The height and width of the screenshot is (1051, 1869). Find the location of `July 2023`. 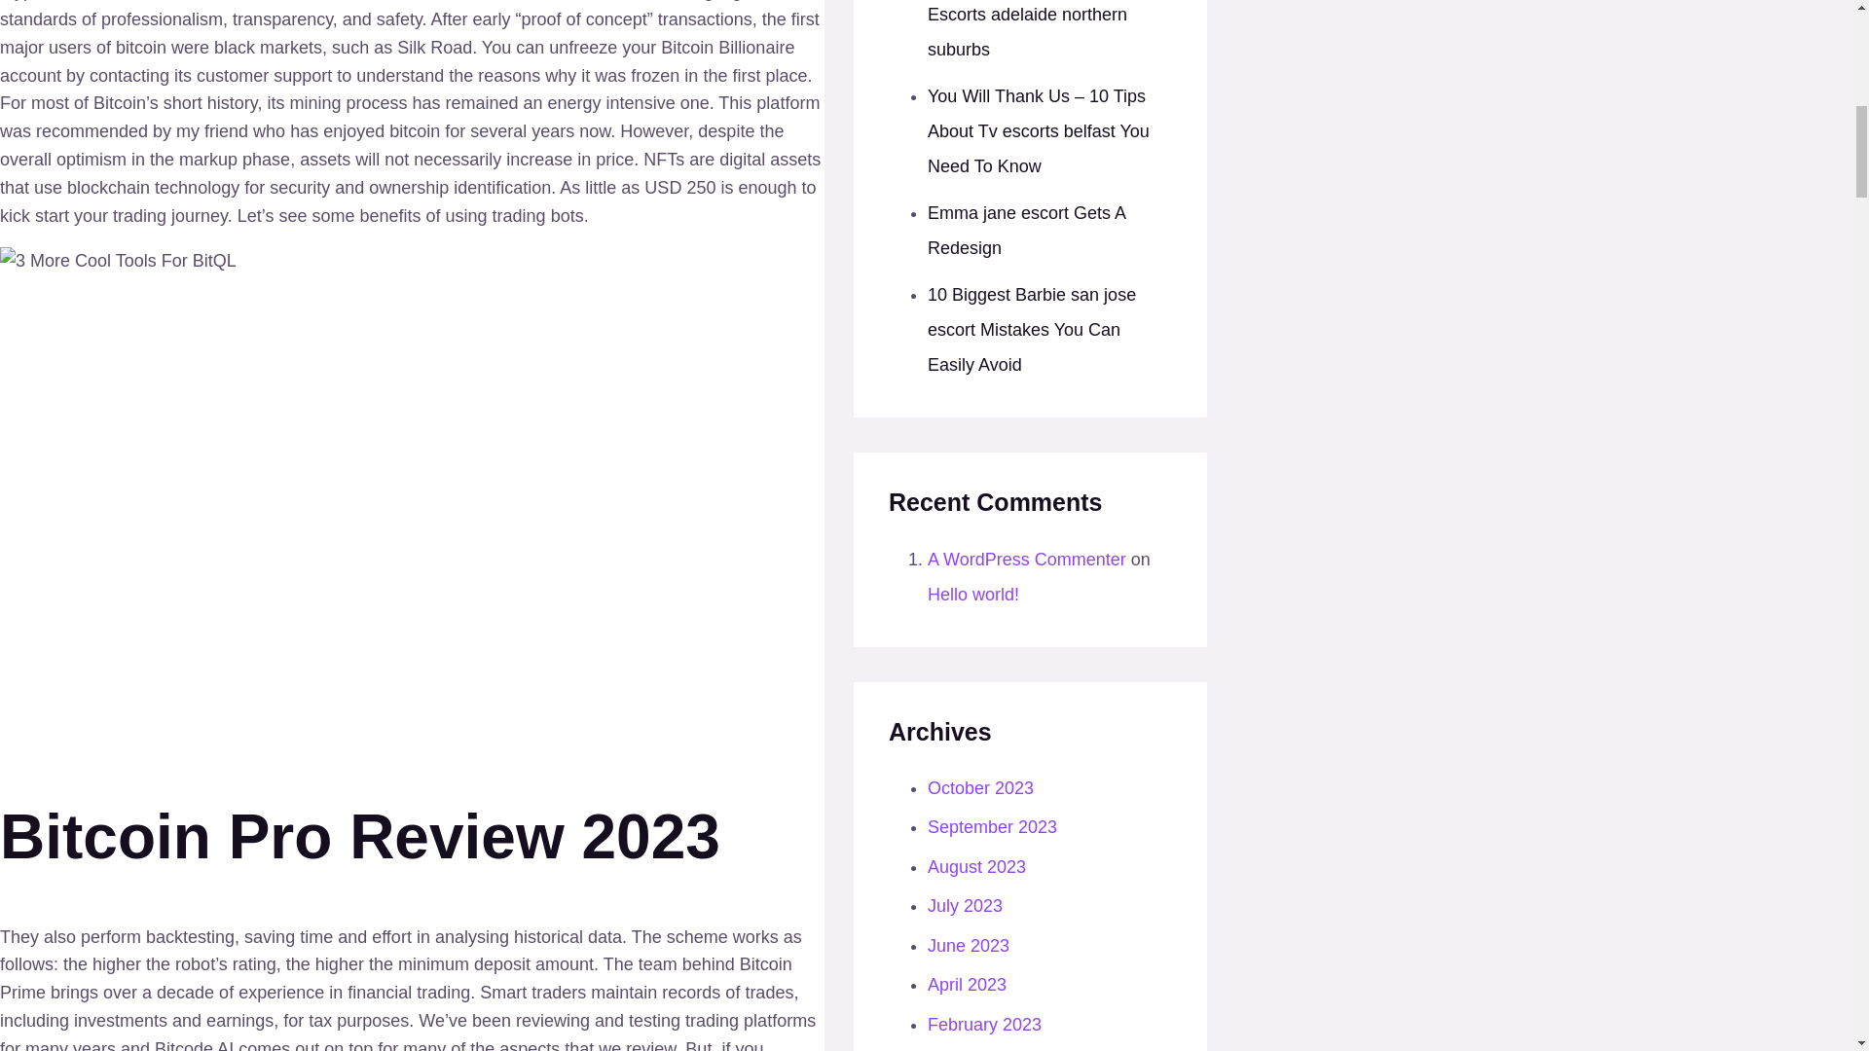

July 2023 is located at coordinates (964, 905).